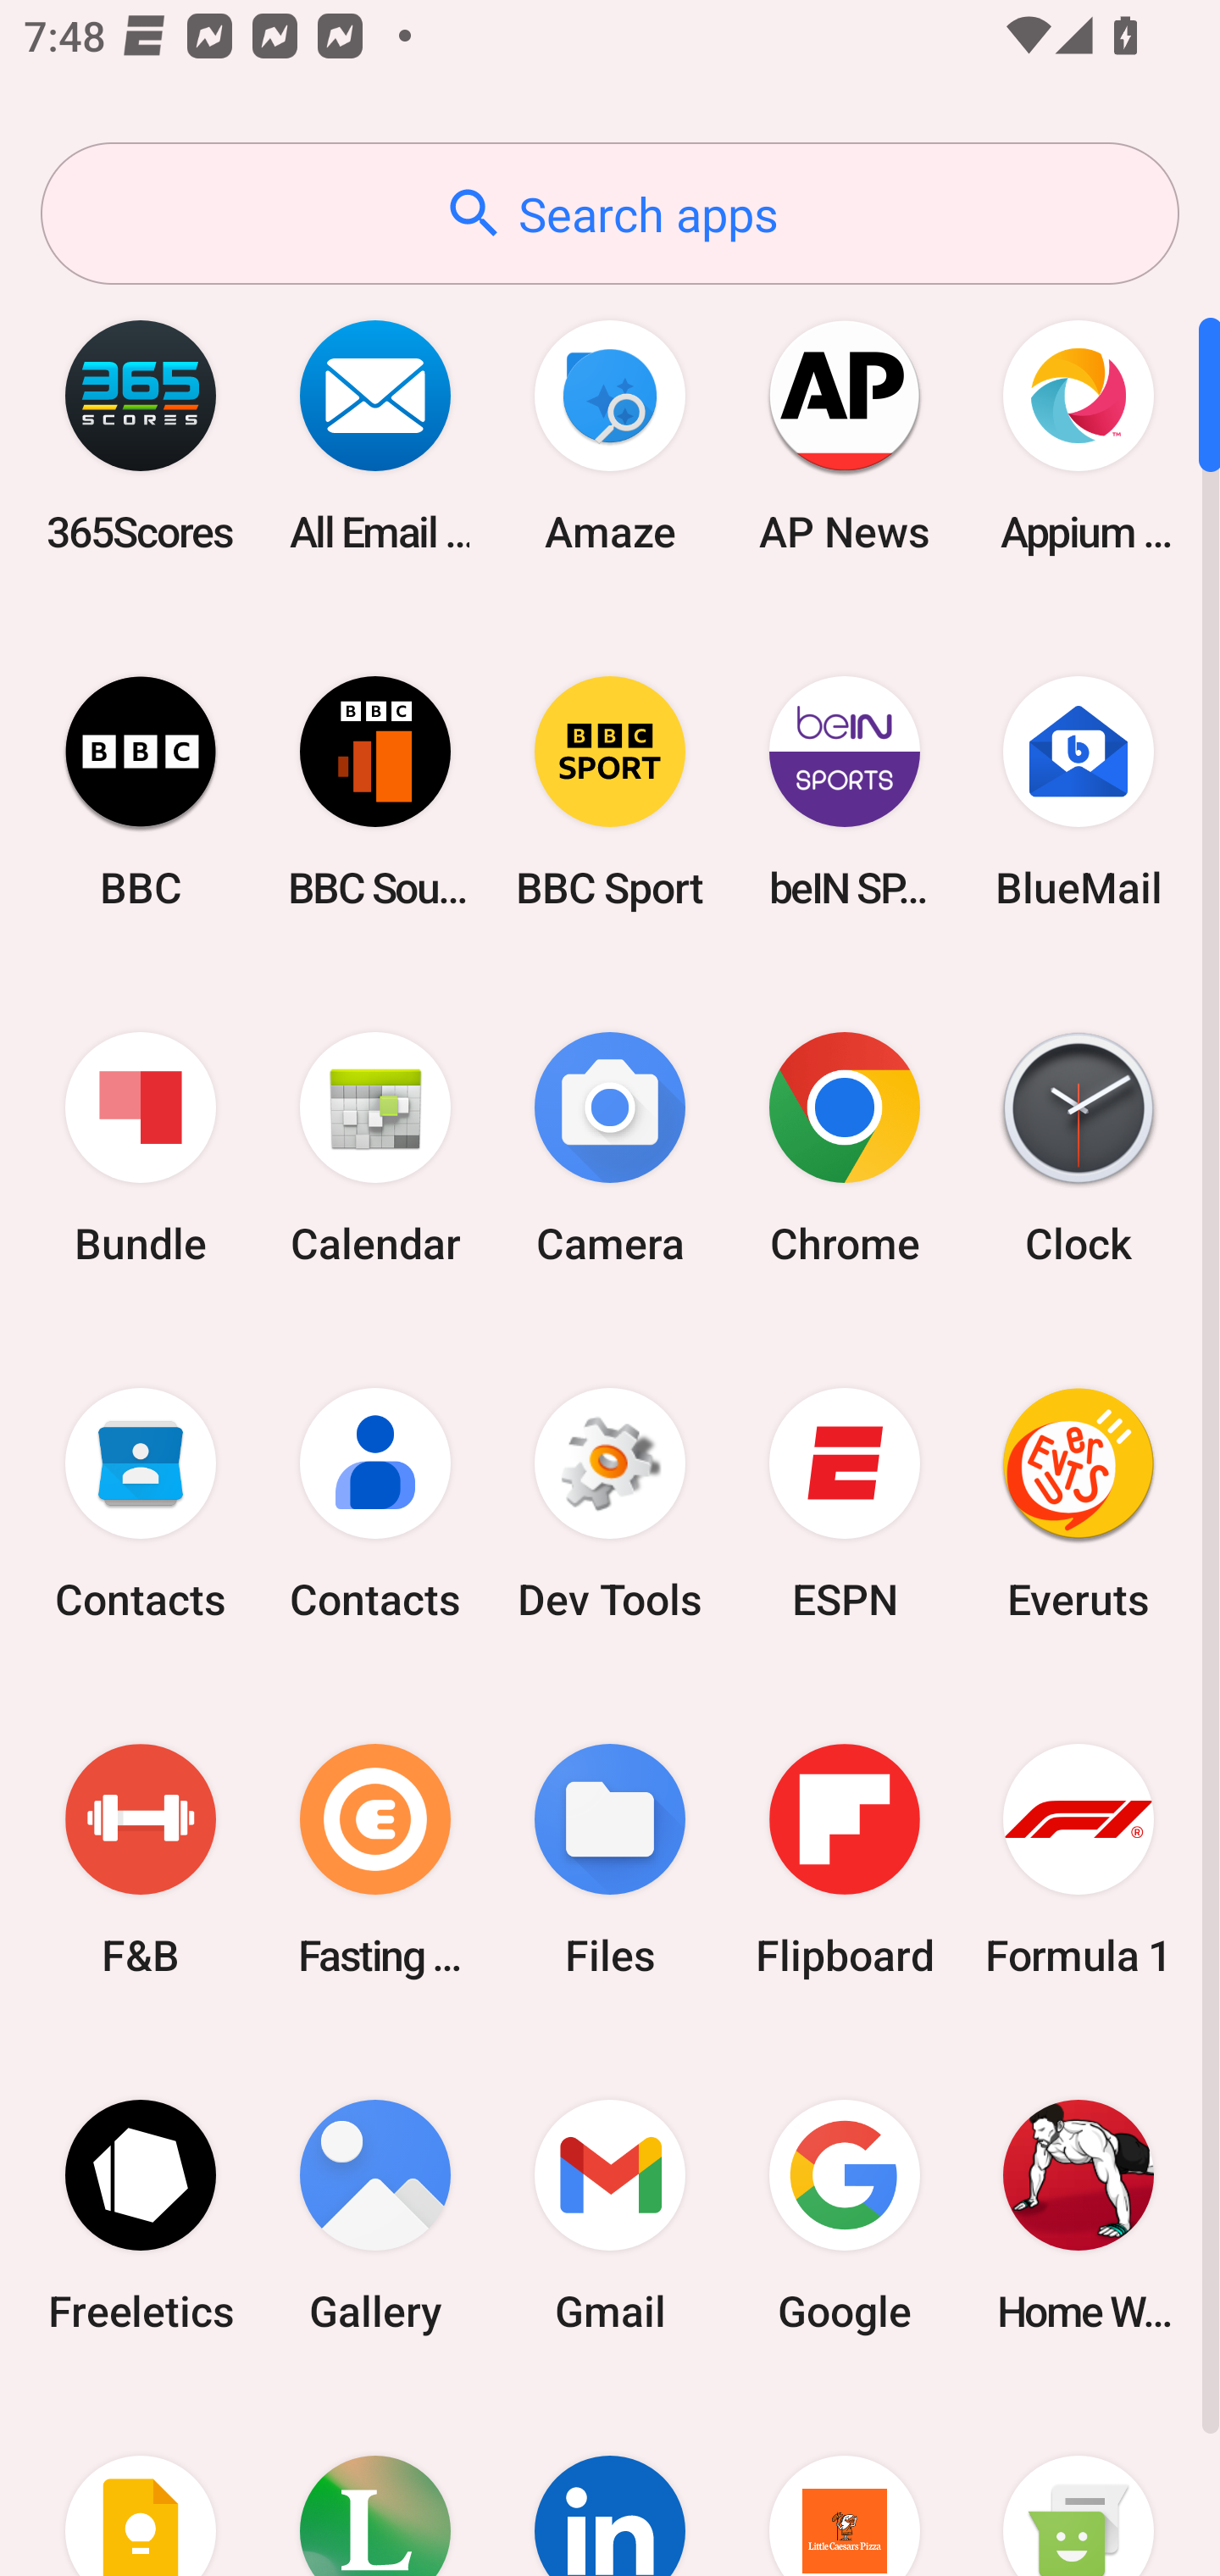  Describe the element at coordinates (141, 2215) in the screenshot. I see `Freeletics` at that location.